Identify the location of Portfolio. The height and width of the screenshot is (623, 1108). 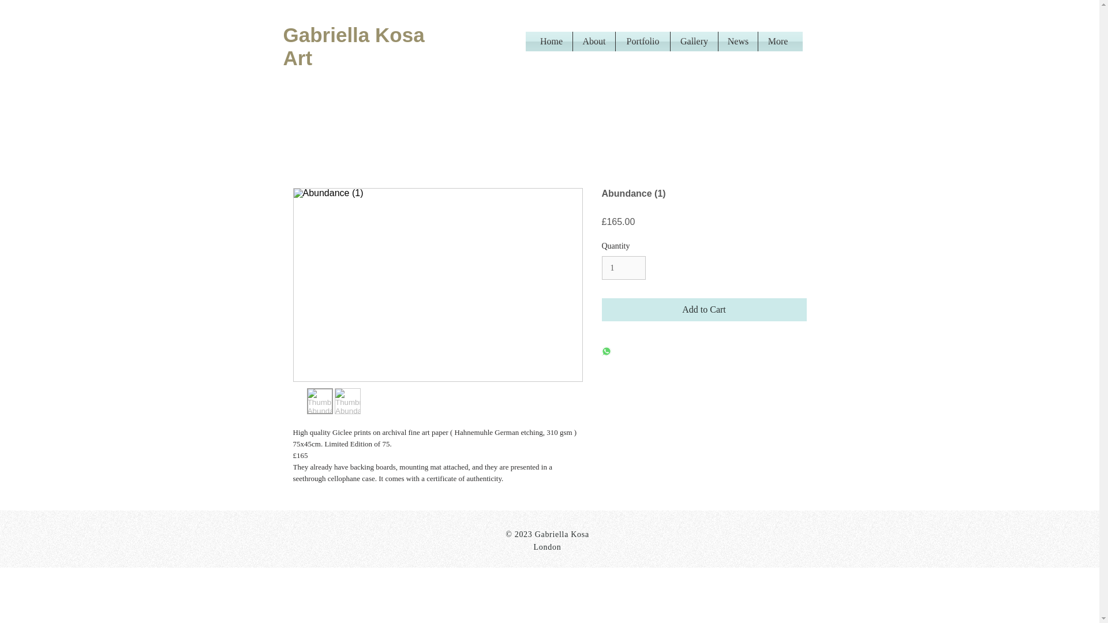
(643, 42).